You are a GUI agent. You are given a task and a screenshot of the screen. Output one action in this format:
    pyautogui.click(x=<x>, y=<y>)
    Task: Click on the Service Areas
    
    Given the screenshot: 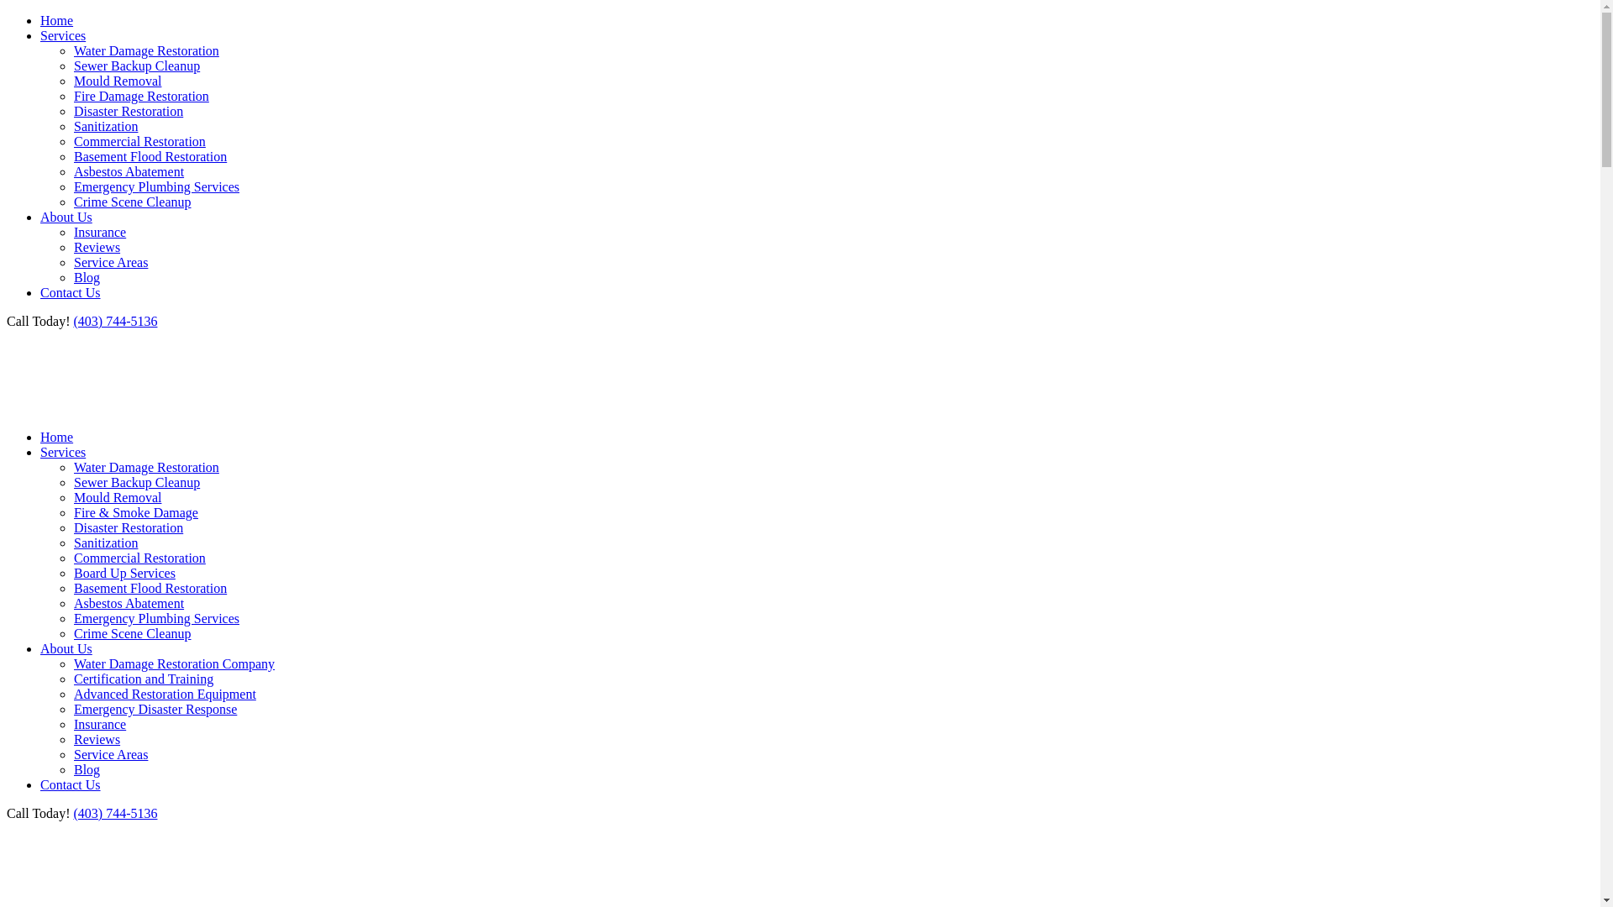 What is the action you would take?
    pyautogui.click(x=111, y=262)
    